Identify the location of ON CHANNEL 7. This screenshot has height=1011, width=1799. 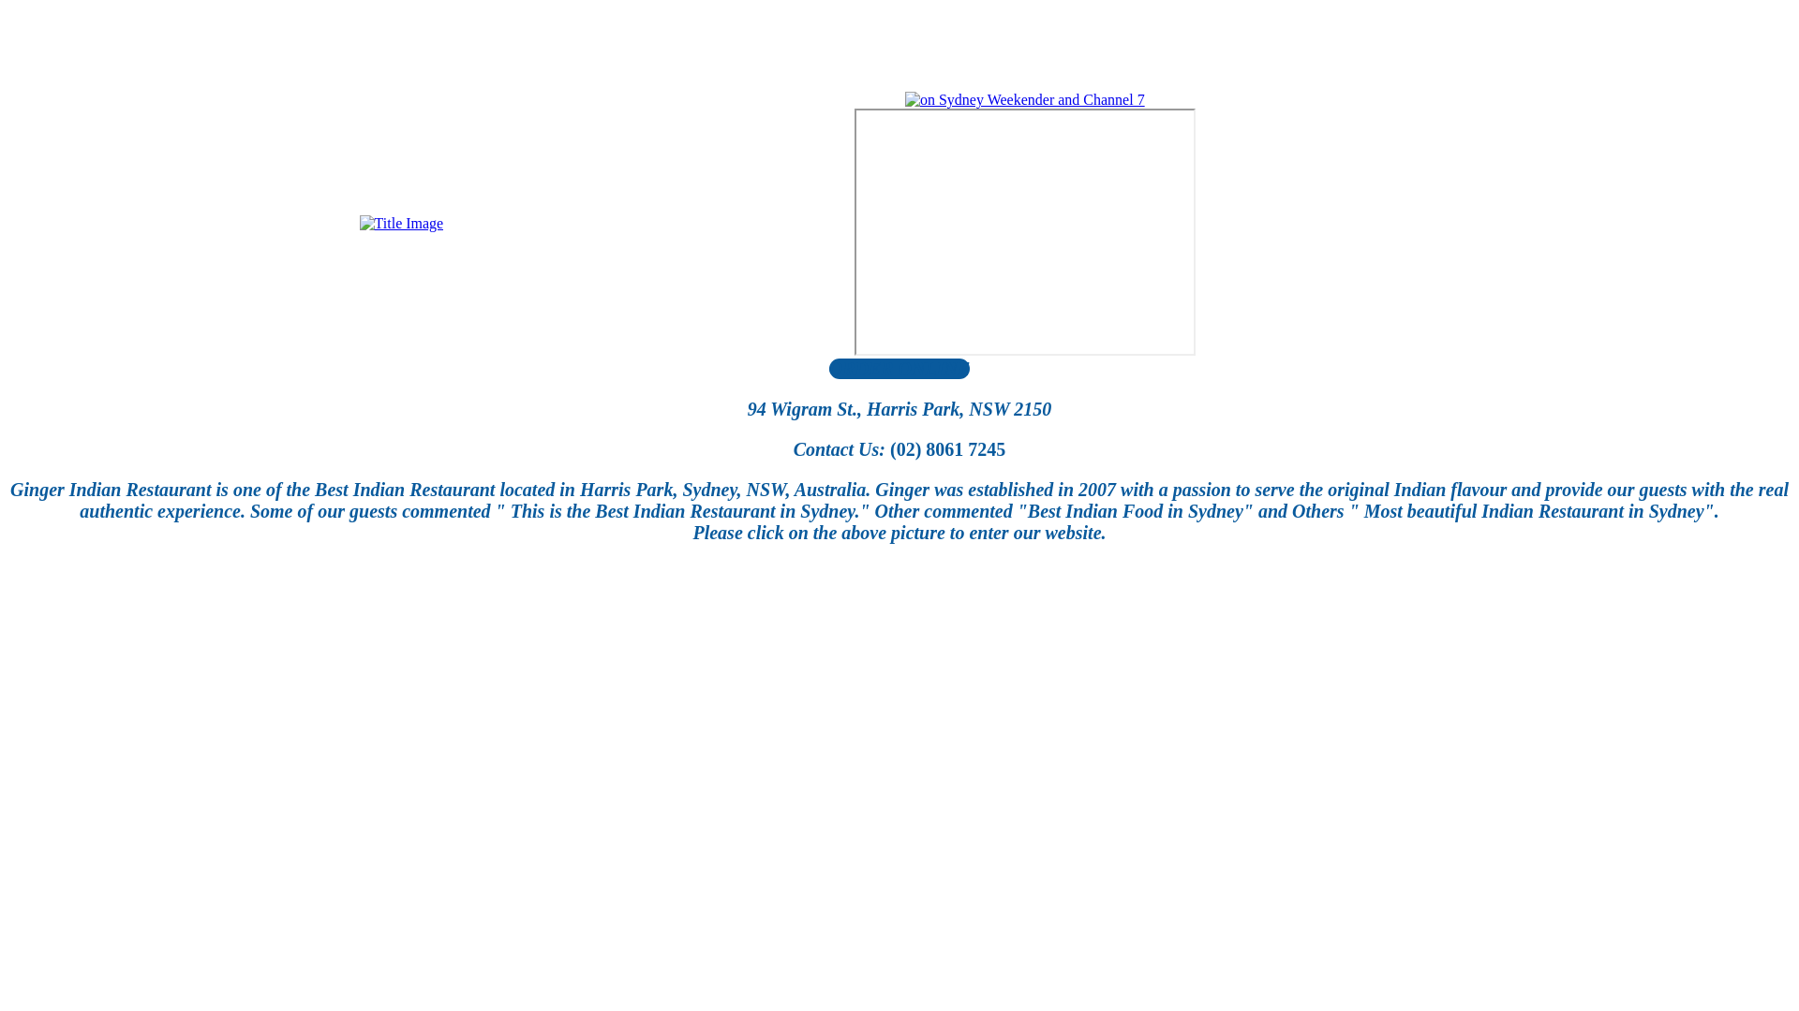
(1025, 232).